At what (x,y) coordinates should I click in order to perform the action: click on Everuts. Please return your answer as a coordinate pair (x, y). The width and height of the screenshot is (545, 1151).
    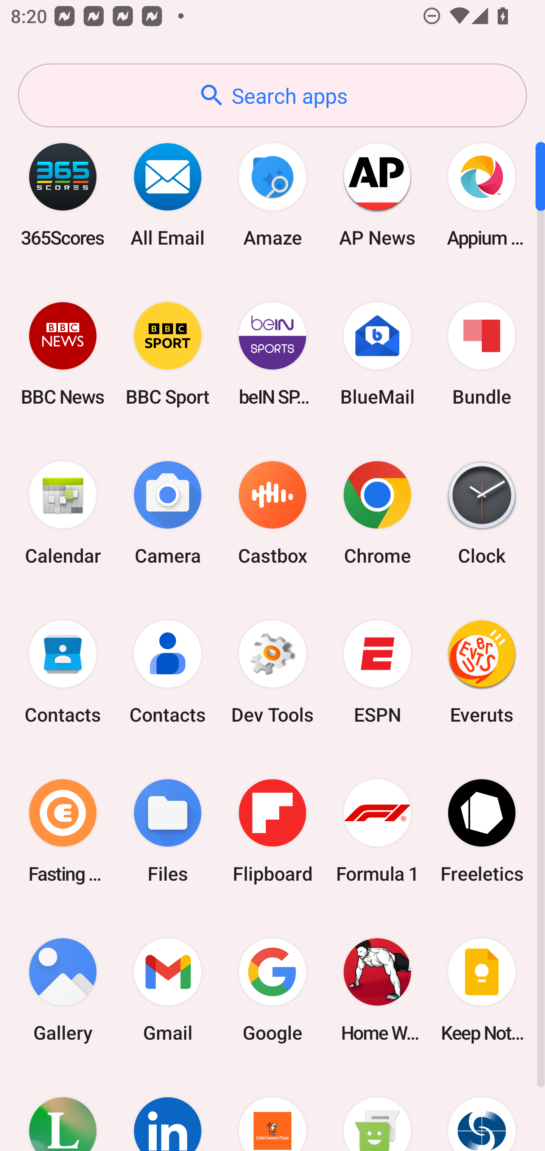
    Looking at the image, I should click on (482, 672).